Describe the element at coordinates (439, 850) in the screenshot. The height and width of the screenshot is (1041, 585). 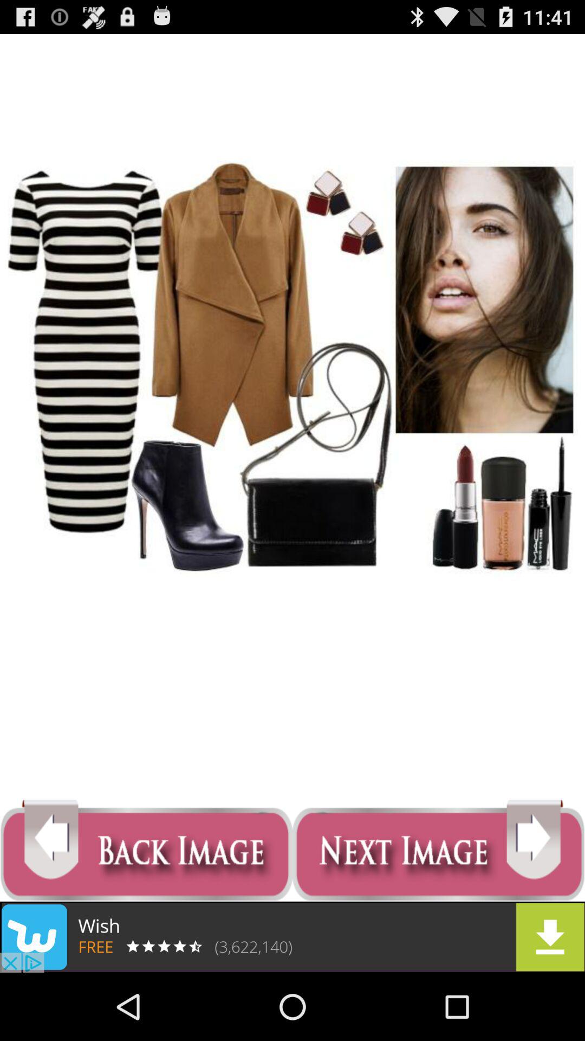
I see `go to next page` at that location.